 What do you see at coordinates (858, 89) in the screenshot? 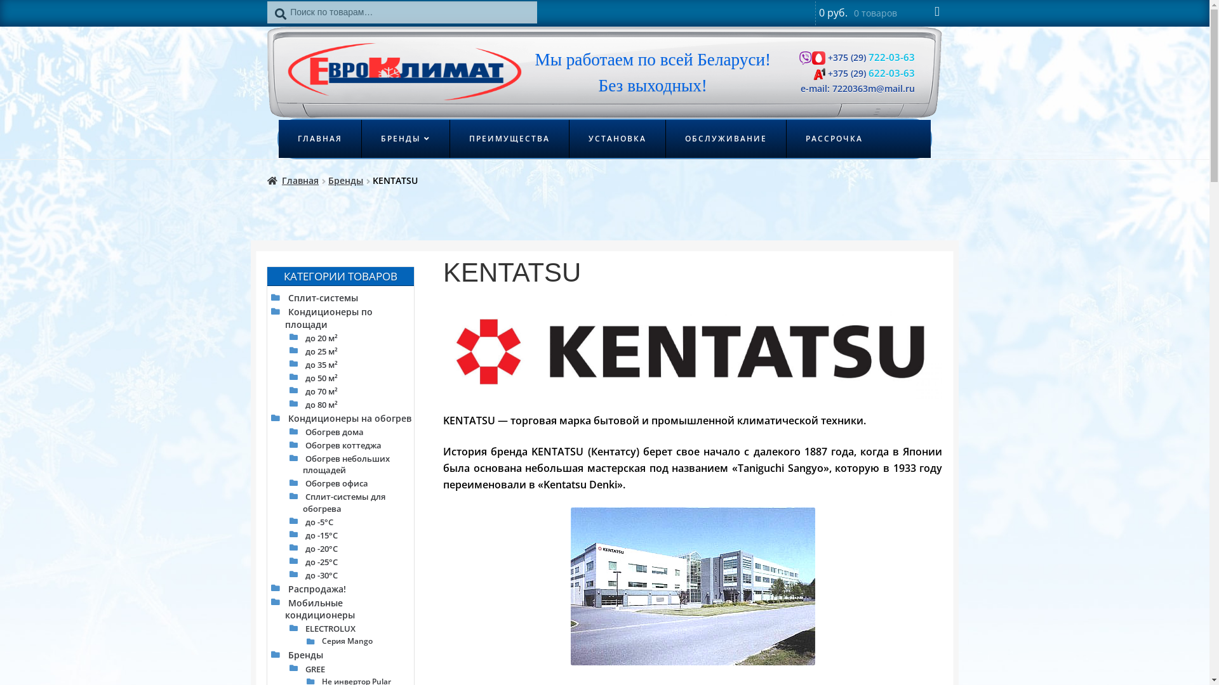
I see `e-mail: 7220363m@mail.ru` at bounding box center [858, 89].